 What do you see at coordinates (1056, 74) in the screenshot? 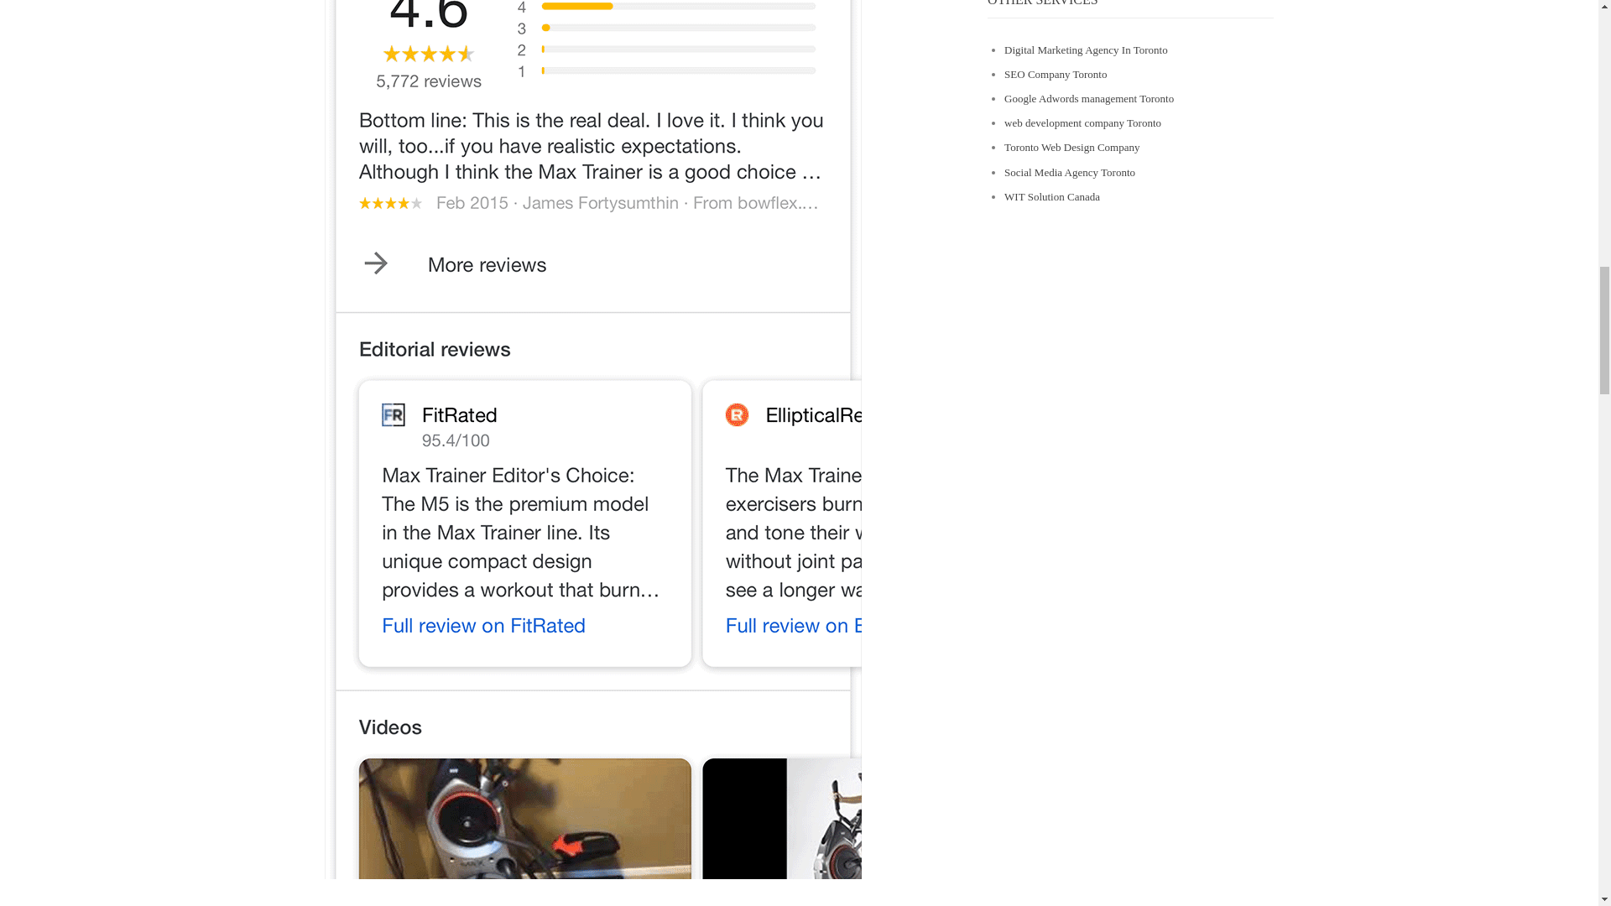
I see `SEO Company Toronto` at bounding box center [1056, 74].